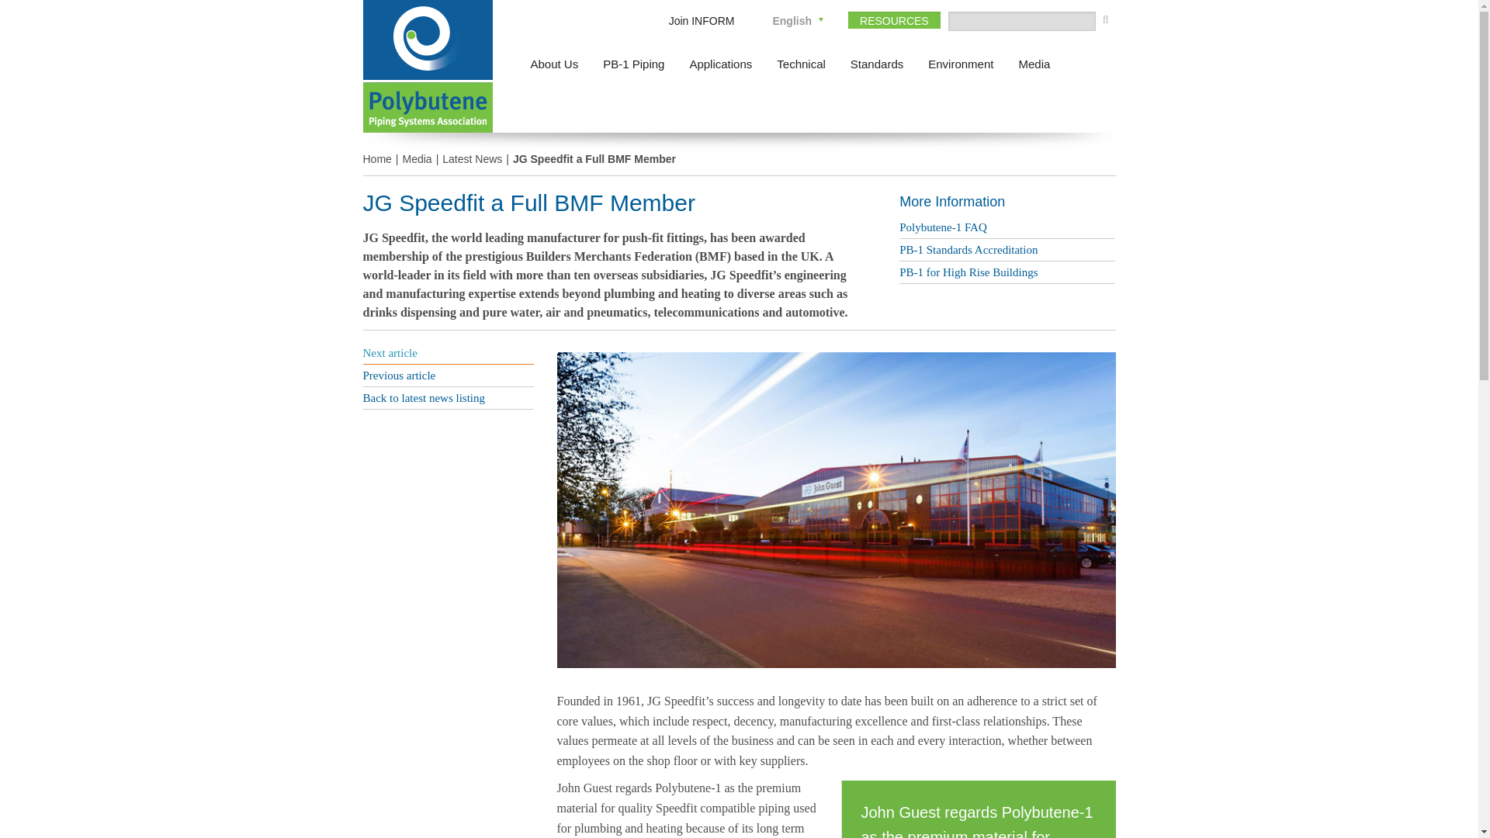 This screenshot has height=838, width=1490. What do you see at coordinates (792, 20) in the screenshot?
I see `English` at bounding box center [792, 20].